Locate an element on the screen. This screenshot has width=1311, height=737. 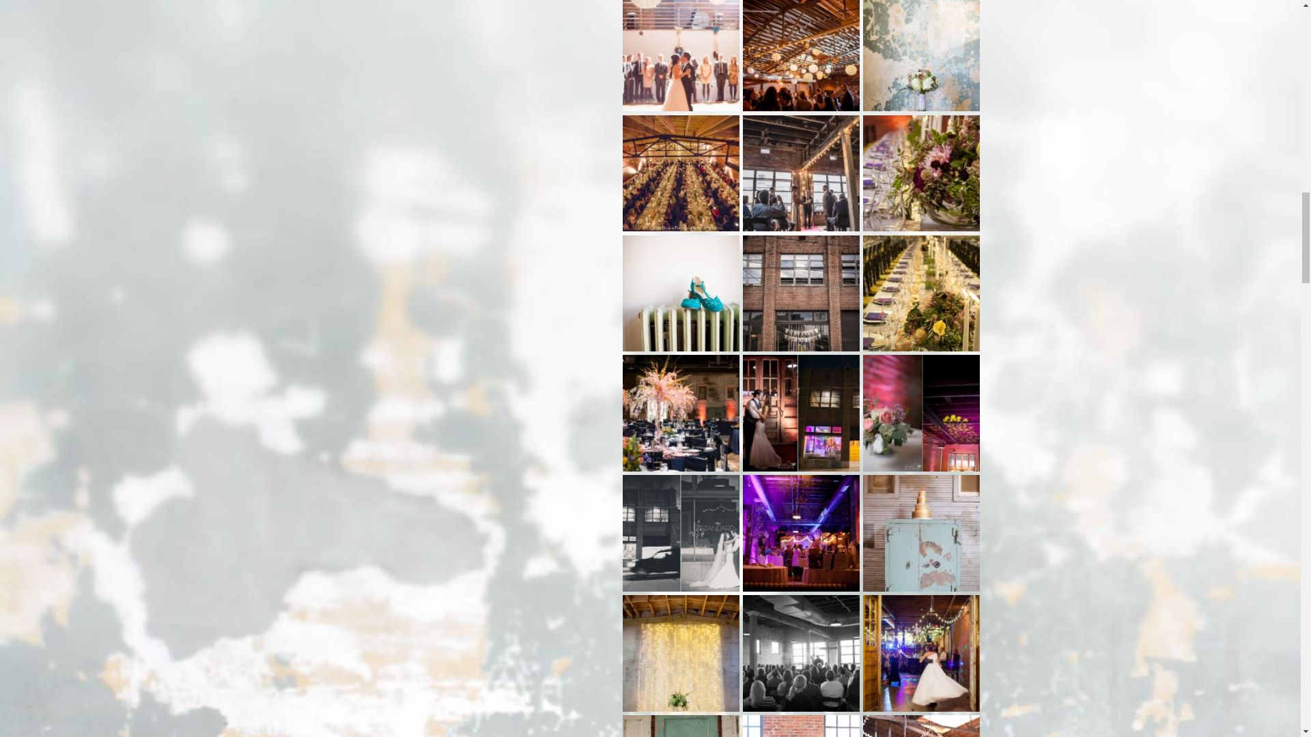
00876 is located at coordinates (802, 293).